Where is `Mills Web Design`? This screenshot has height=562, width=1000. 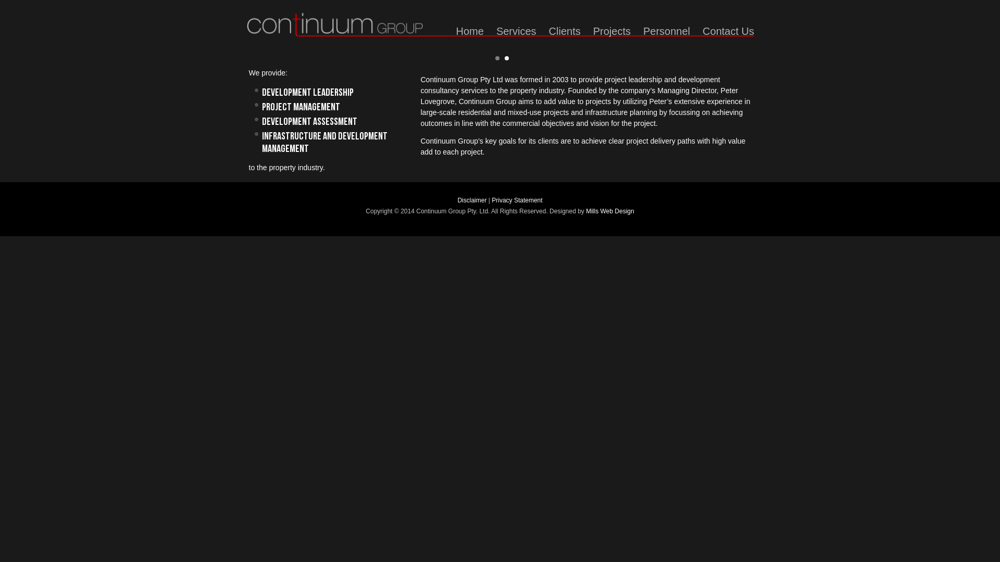
Mills Web Design is located at coordinates (610, 211).